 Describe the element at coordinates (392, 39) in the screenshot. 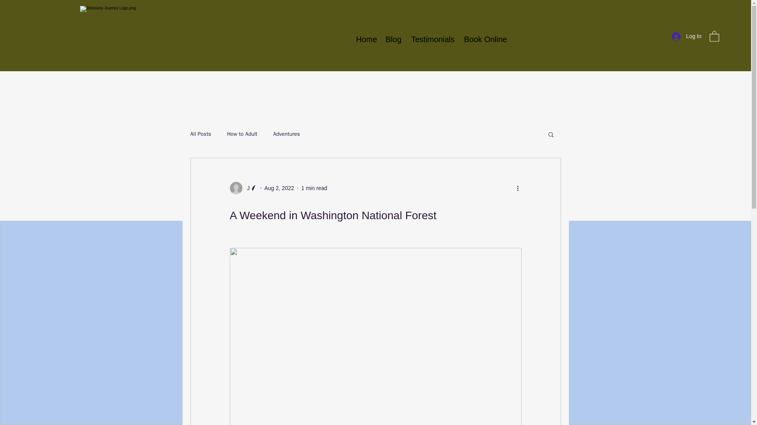

I see `Blog` at that location.